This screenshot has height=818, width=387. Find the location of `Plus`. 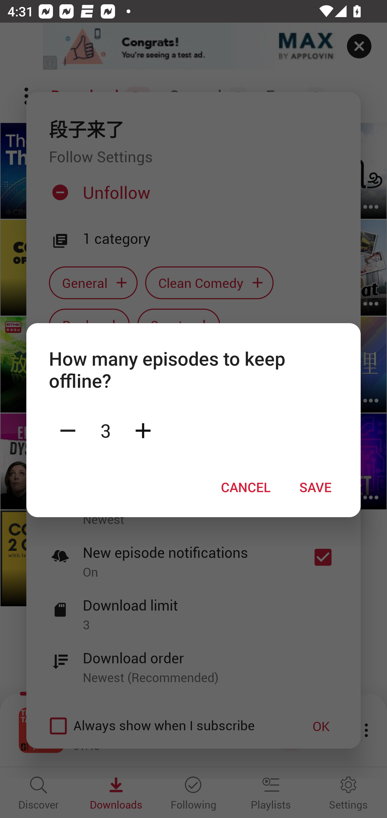

Plus is located at coordinates (143, 430).